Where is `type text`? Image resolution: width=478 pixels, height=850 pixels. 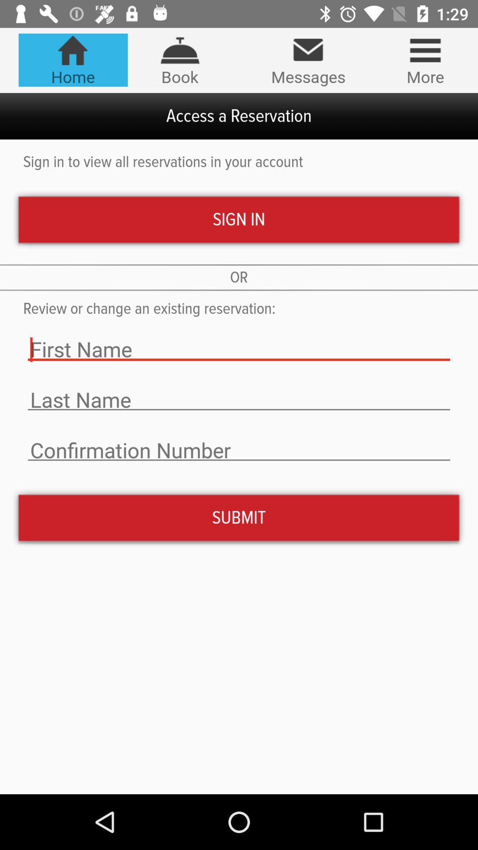
type text is located at coordinates (239, 451).